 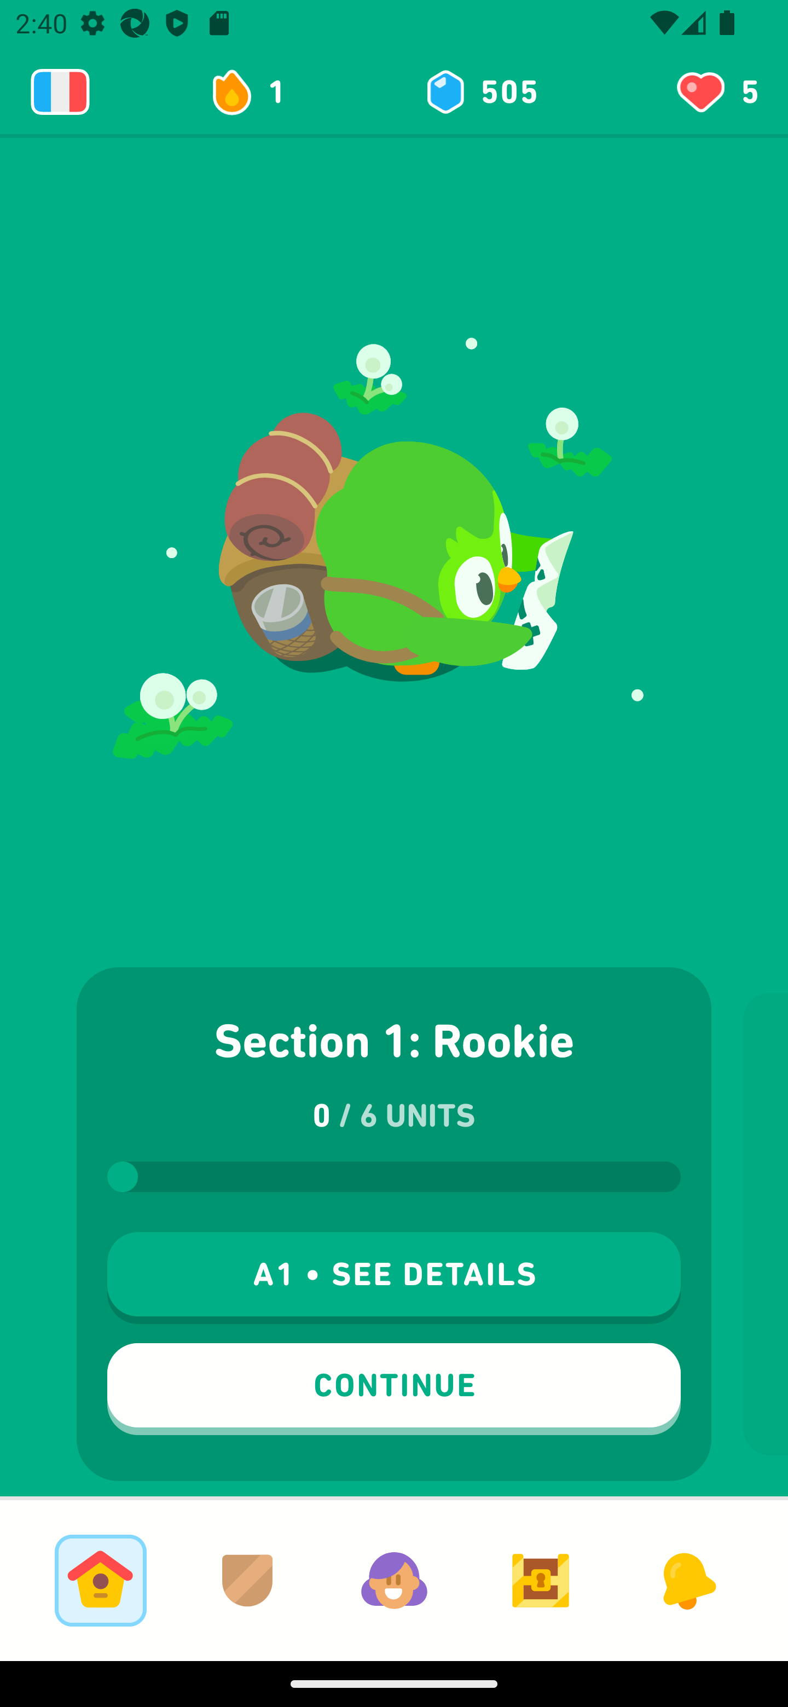 I want to click on Leagues Tab, so click(x=247, y=1580).